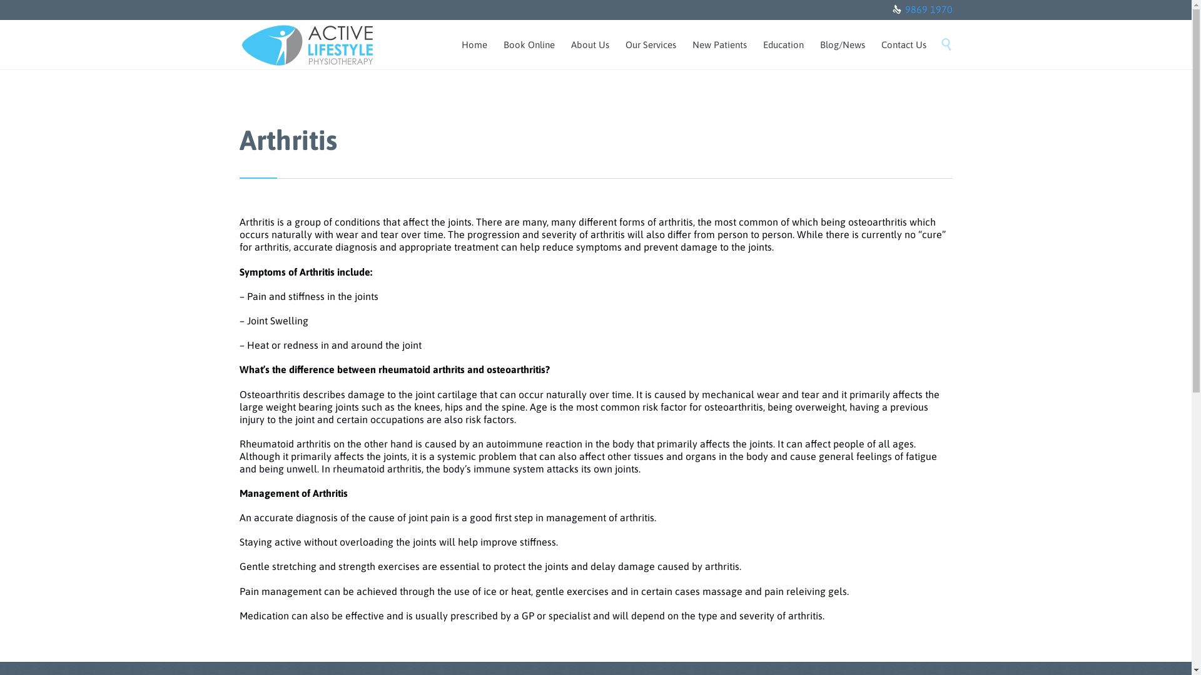  Describe the element at coordinates (590, 46) in the screenshot. I see `About Us` at that location.